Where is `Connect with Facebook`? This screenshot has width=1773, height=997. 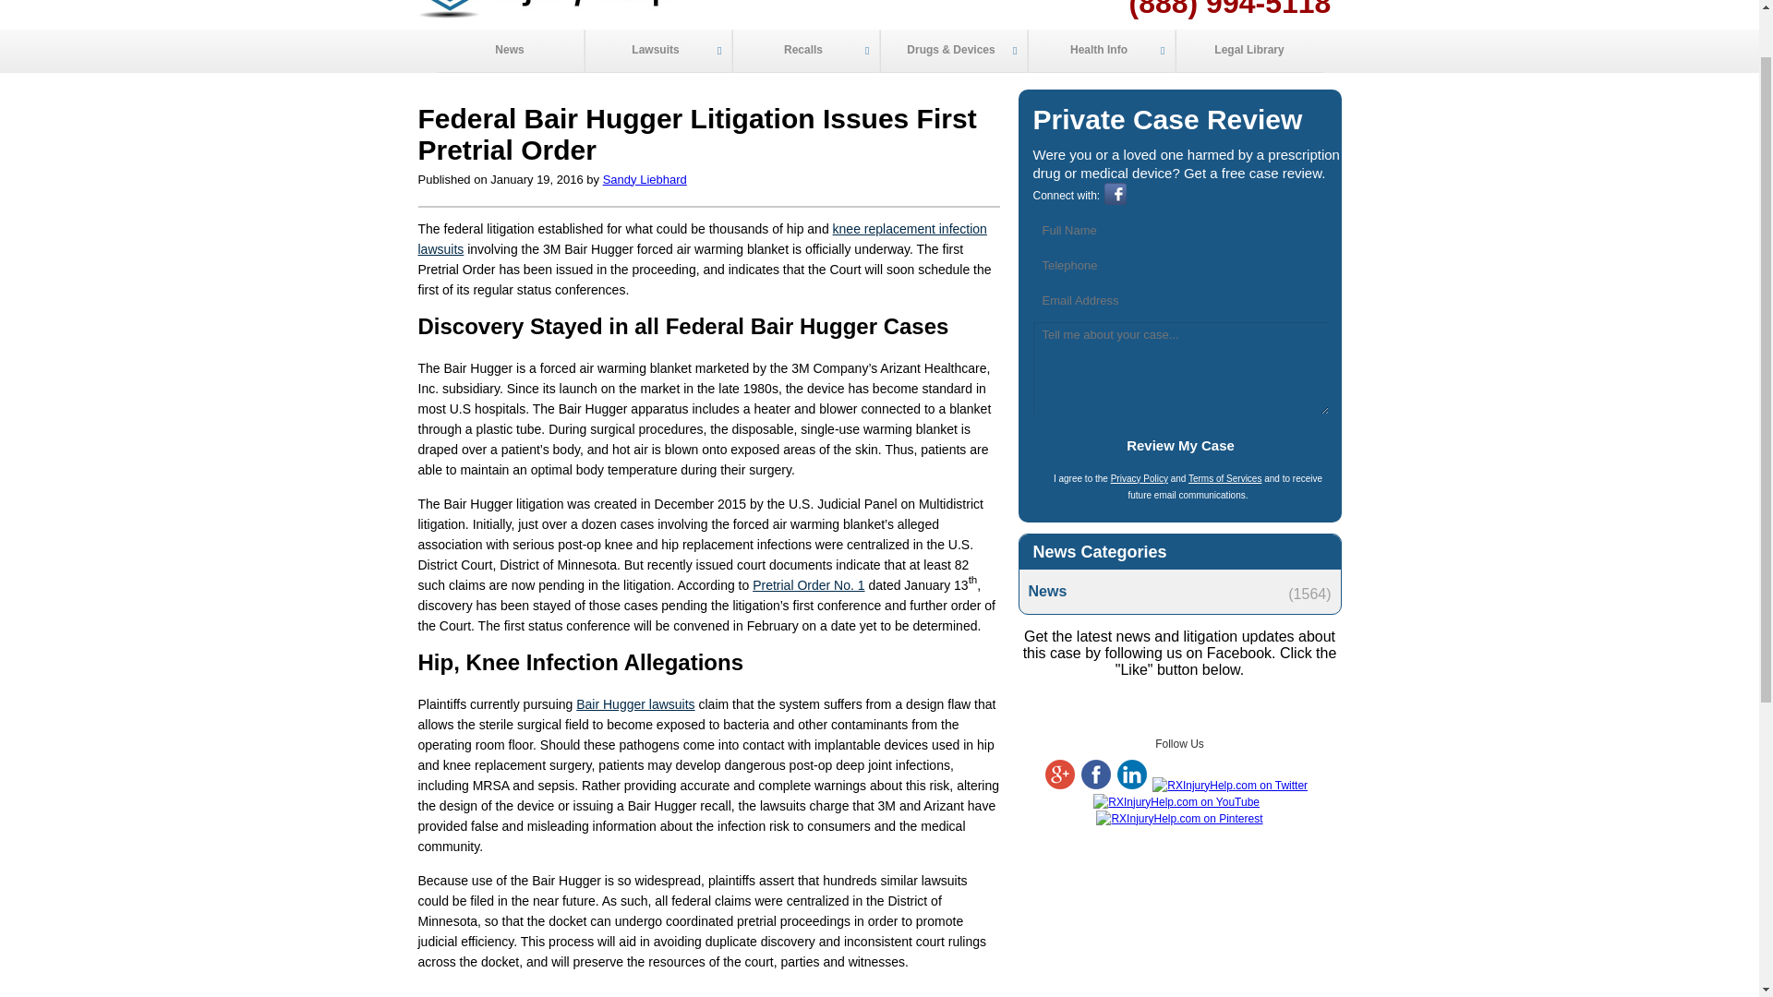 Connect with Facebook is located at coordinates (1116, 200).